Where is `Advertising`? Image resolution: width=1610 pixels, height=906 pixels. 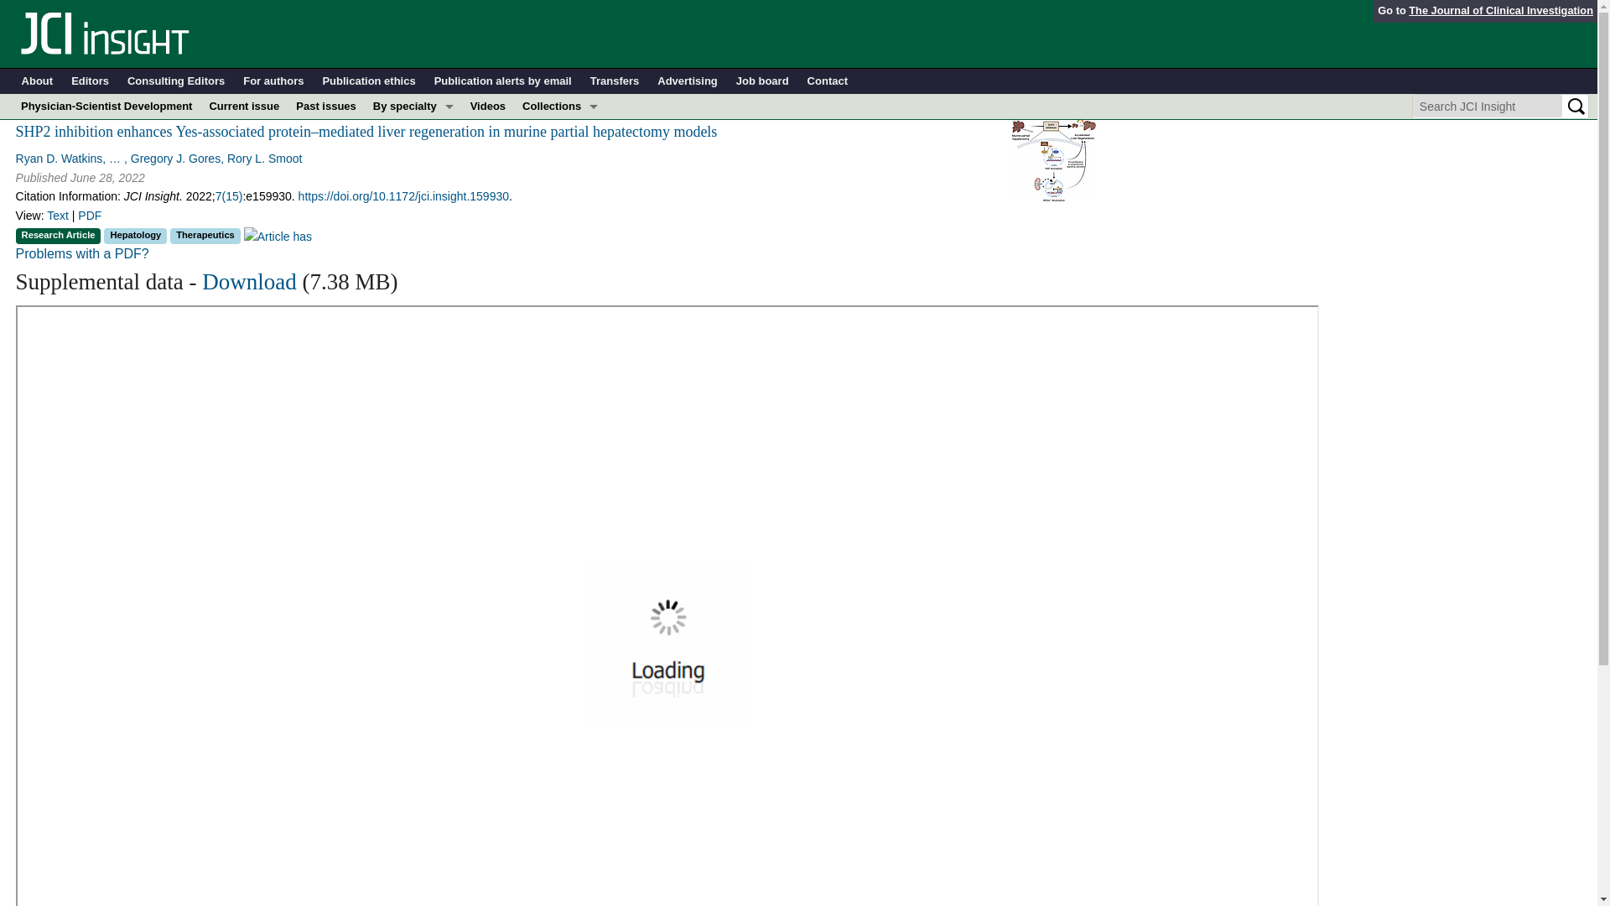
Advertising is located at coordinates (688, 81).